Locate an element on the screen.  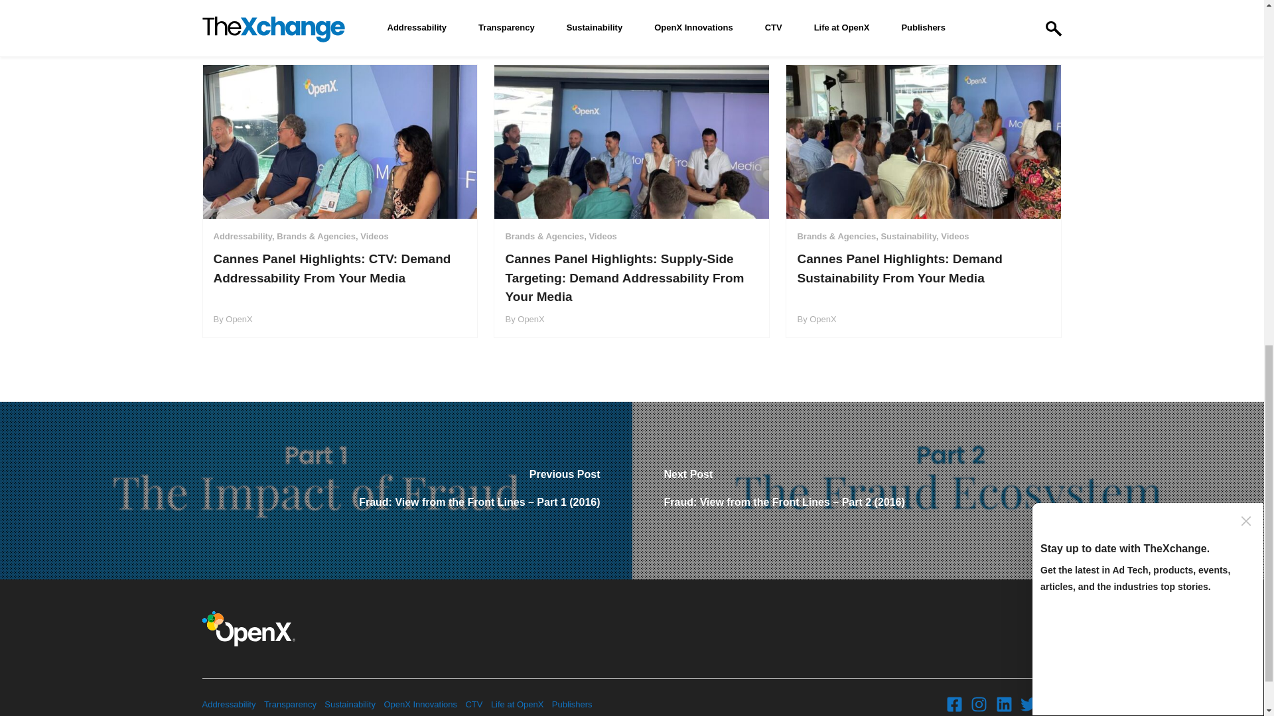
OpenX Innovations is located at coordinates (420, 704).